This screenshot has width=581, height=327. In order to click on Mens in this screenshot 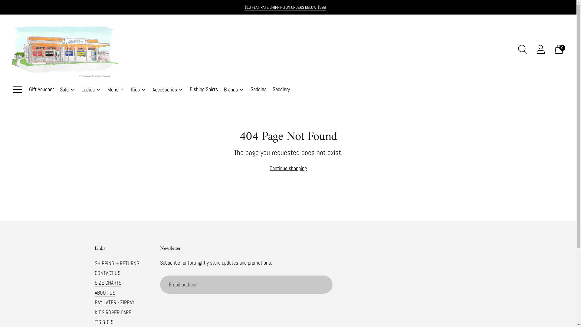, I will do `click(116, 90)`.